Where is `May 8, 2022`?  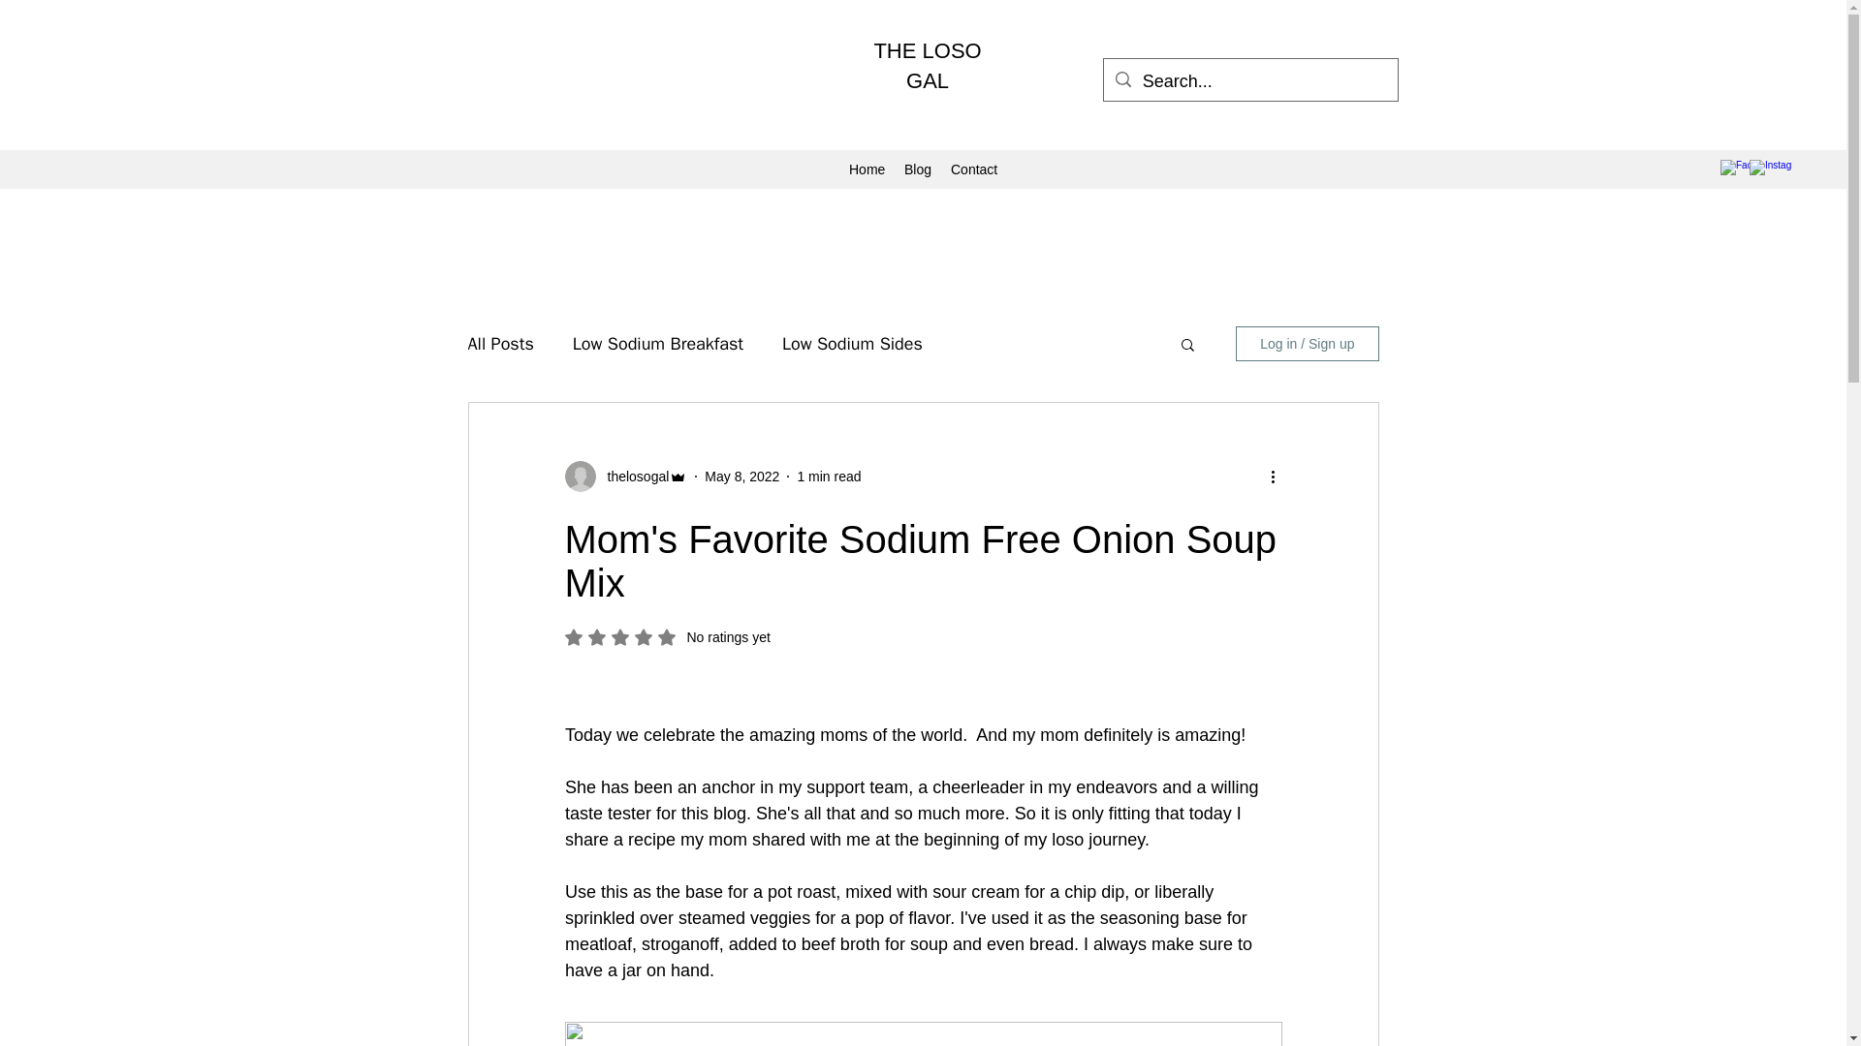 May 8, 2022 is located at coordinates (742, 477).